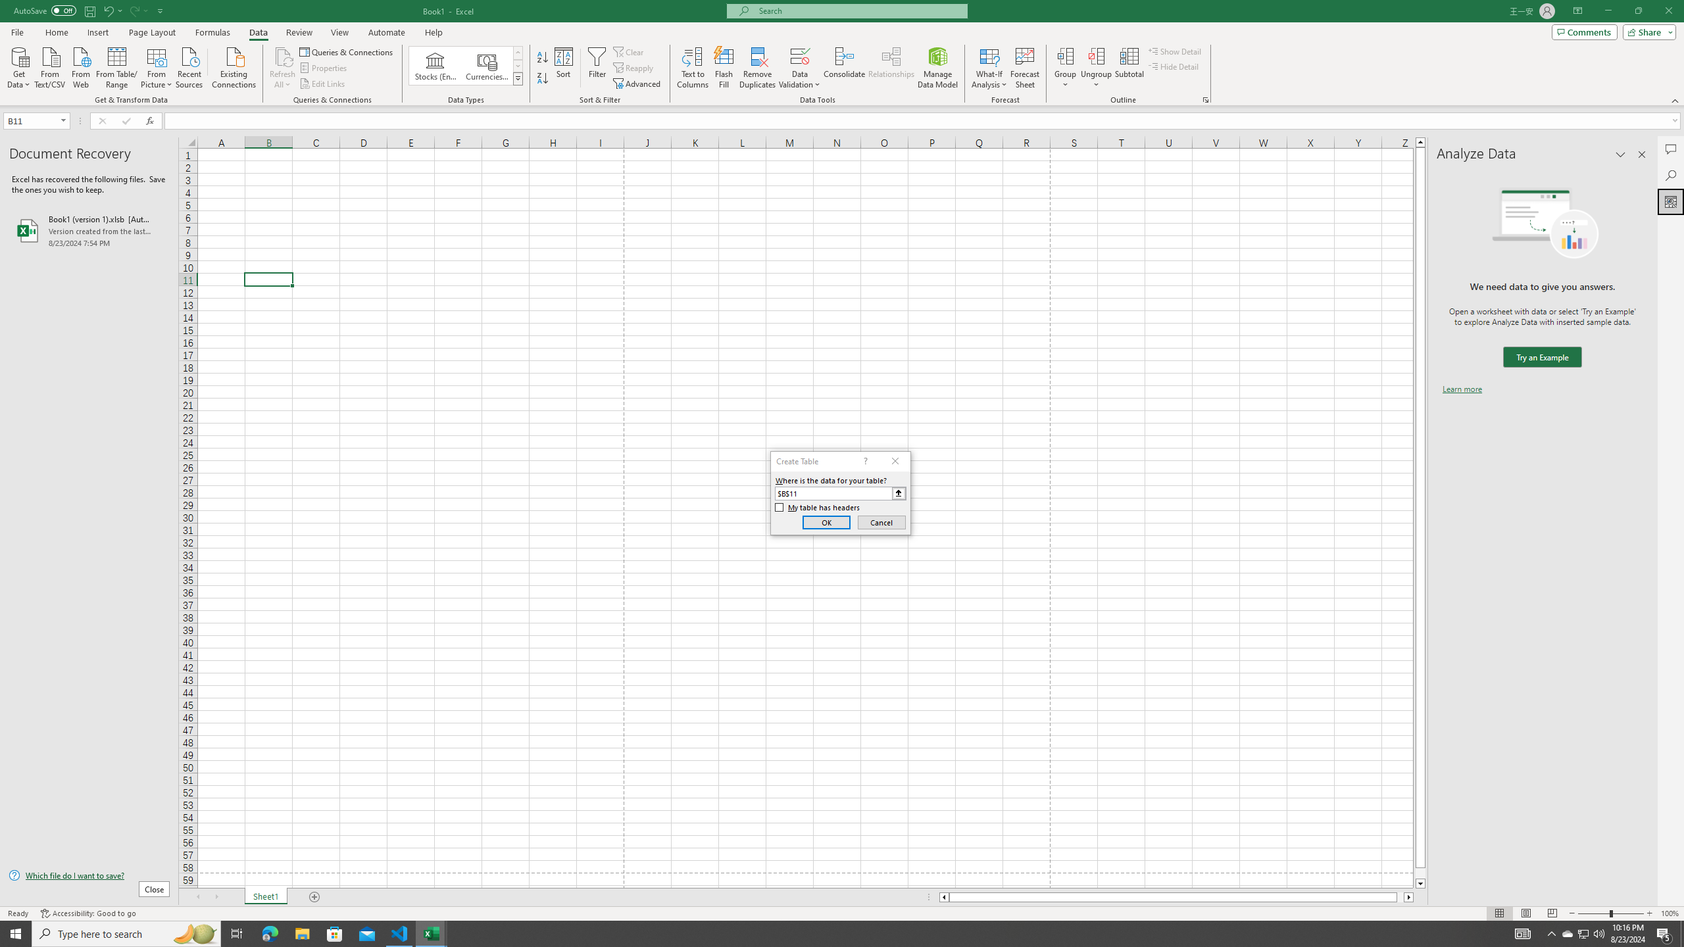 The image size is (1684, 947). What do you see at coordinates (597, 68) in the screenshot?
I see `Filter` at bounding box center [597, 68].